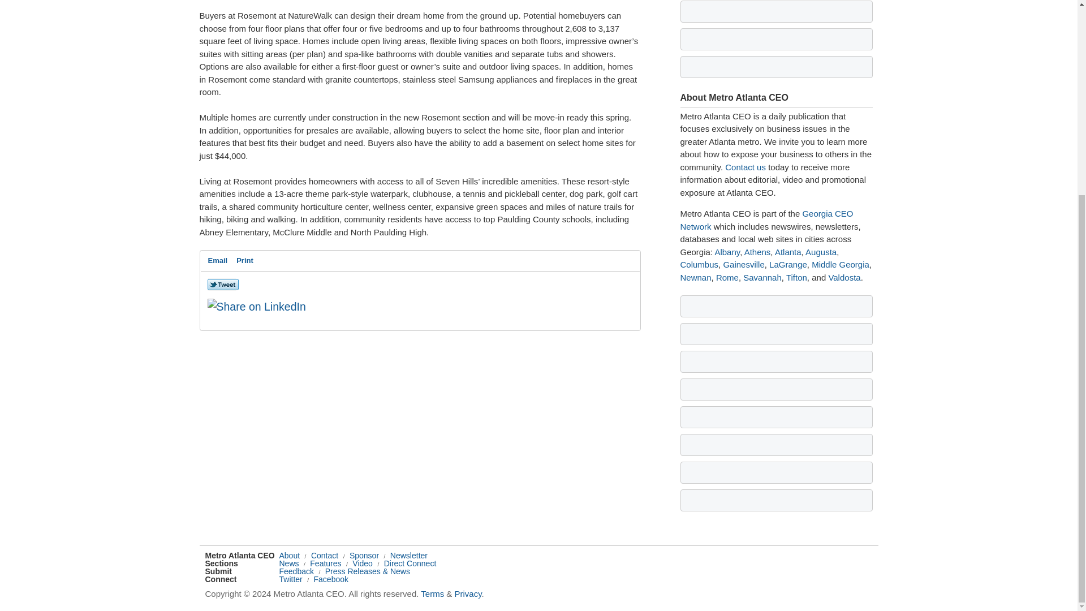 The width and height of the screenshot is (1086, 611). I want to click on Contact us, so click(745, 167).